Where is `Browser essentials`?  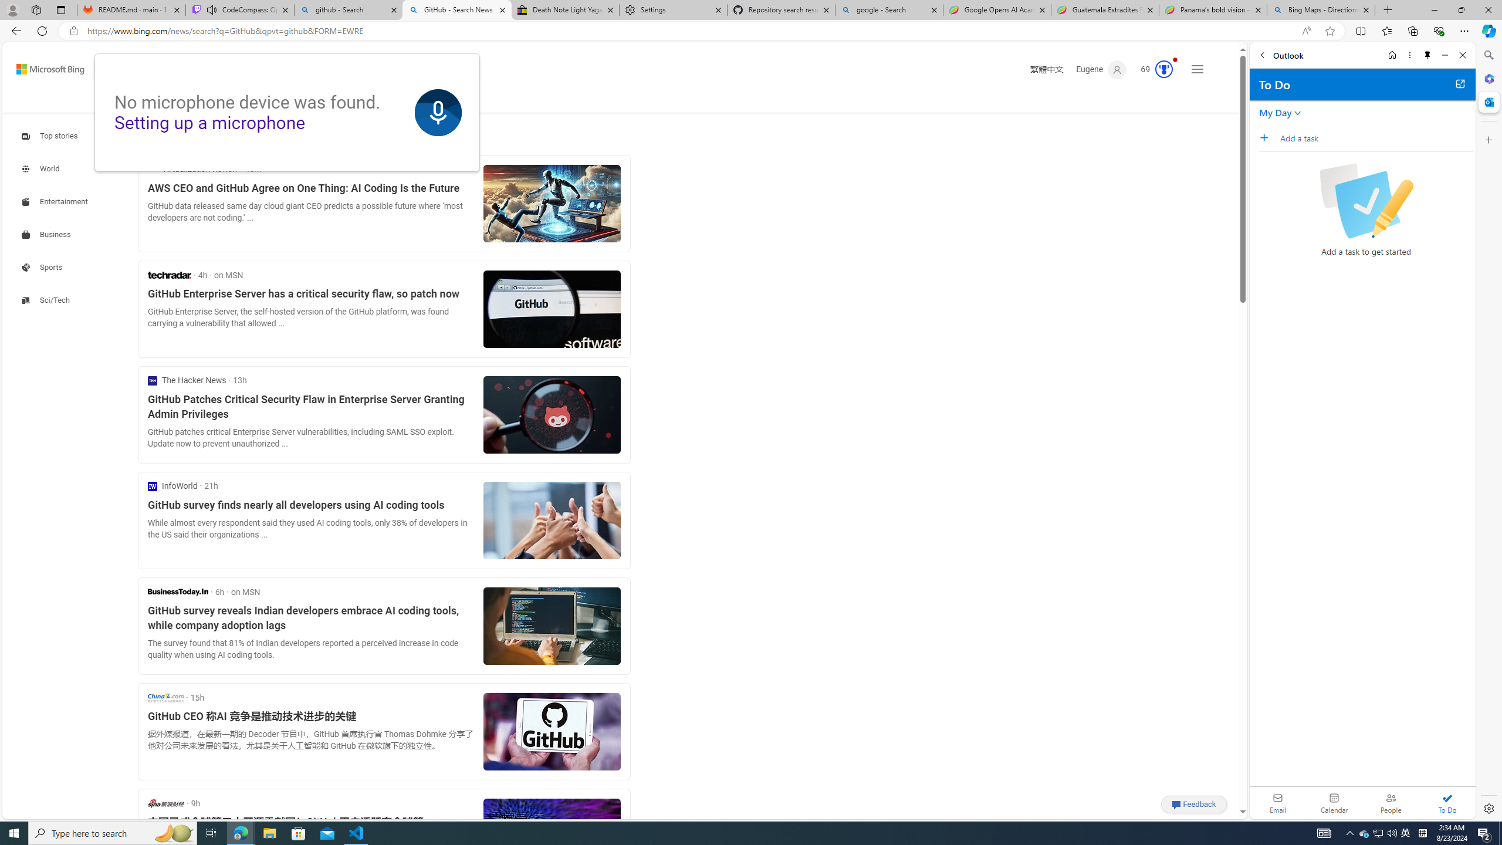 Browser essentials is located at coordinates (1439, 31).